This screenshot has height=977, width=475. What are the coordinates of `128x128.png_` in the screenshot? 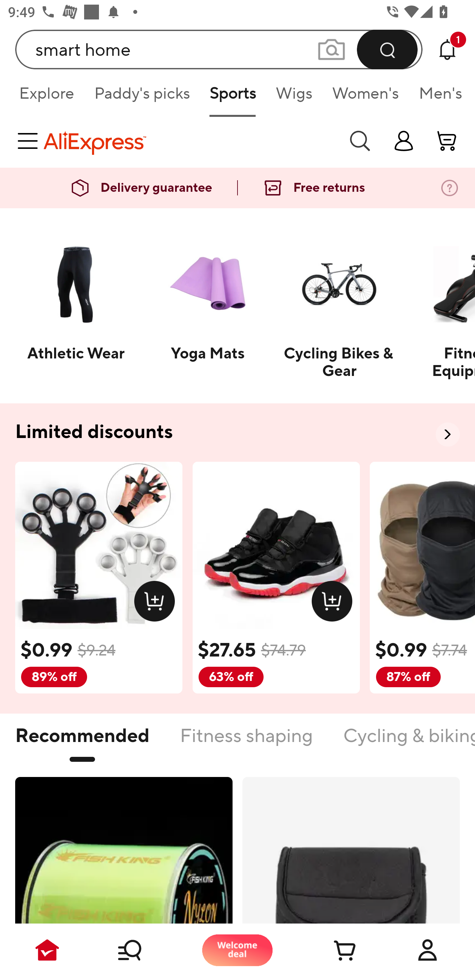 It's located at (157, 603).